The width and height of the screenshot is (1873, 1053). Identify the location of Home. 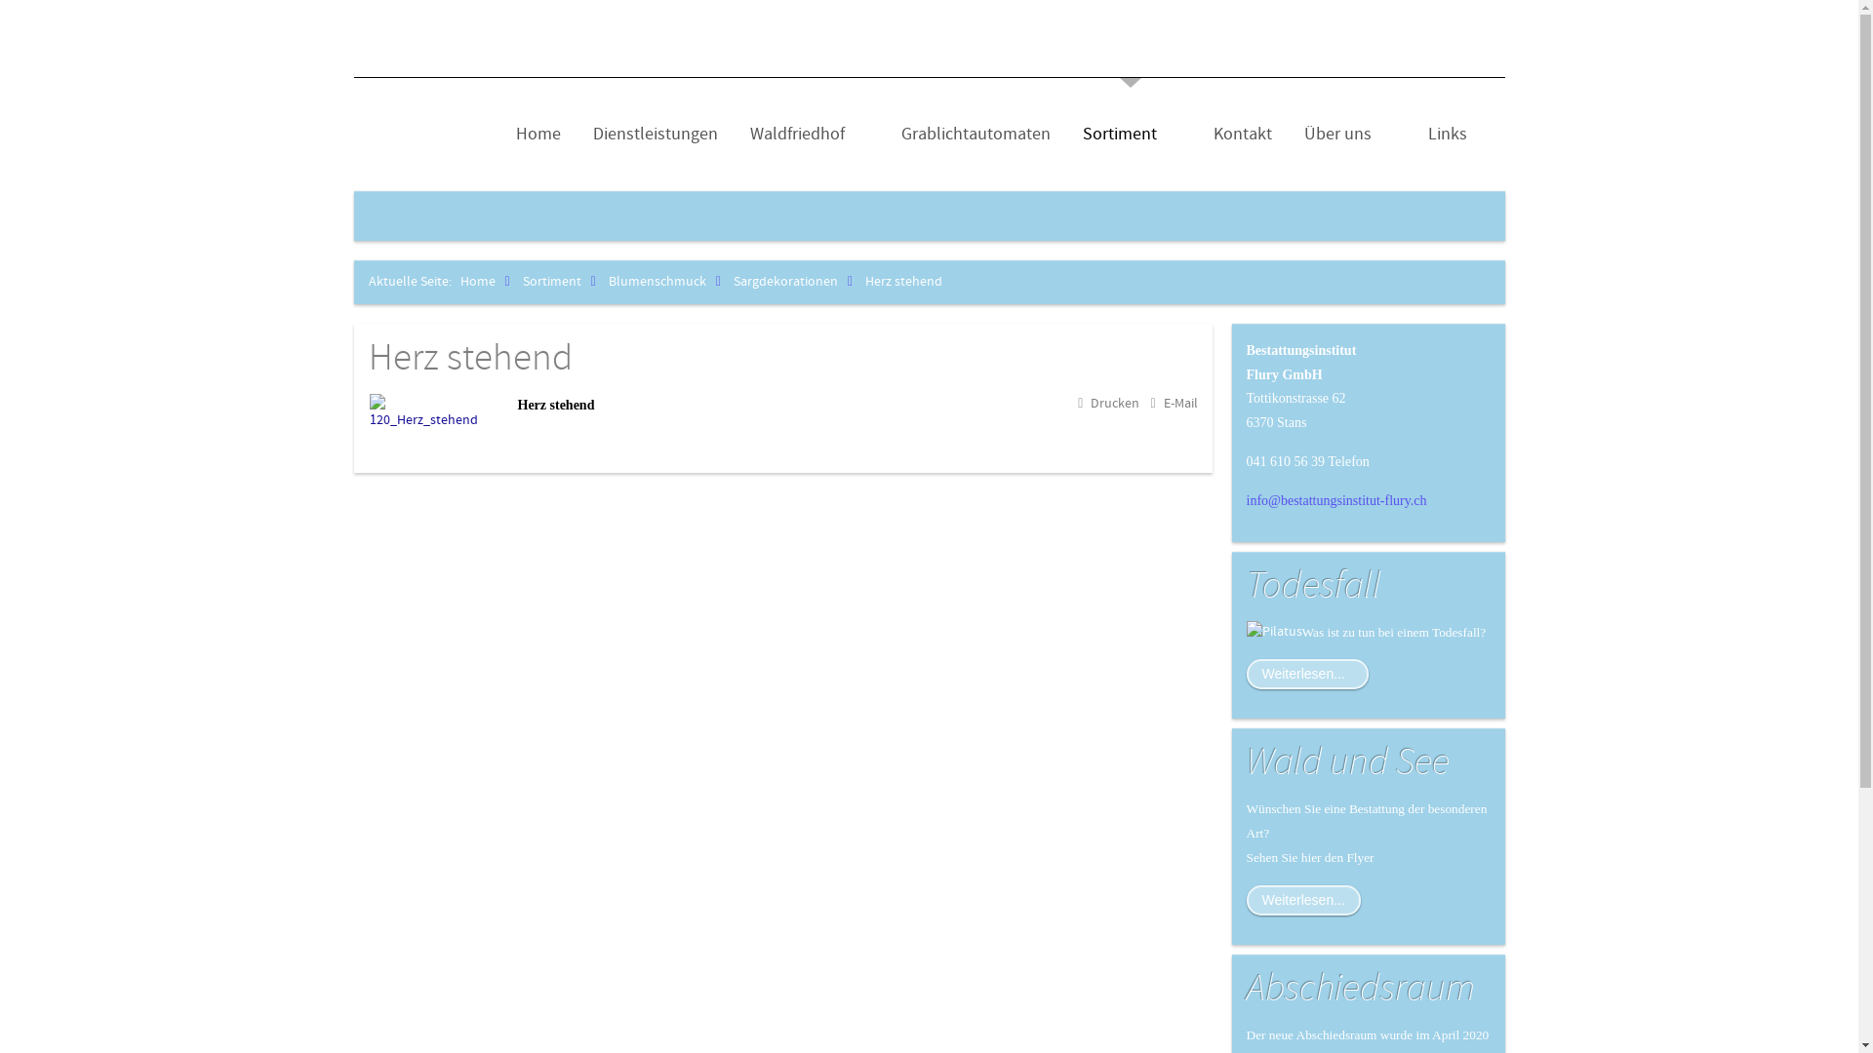
(538, 135).